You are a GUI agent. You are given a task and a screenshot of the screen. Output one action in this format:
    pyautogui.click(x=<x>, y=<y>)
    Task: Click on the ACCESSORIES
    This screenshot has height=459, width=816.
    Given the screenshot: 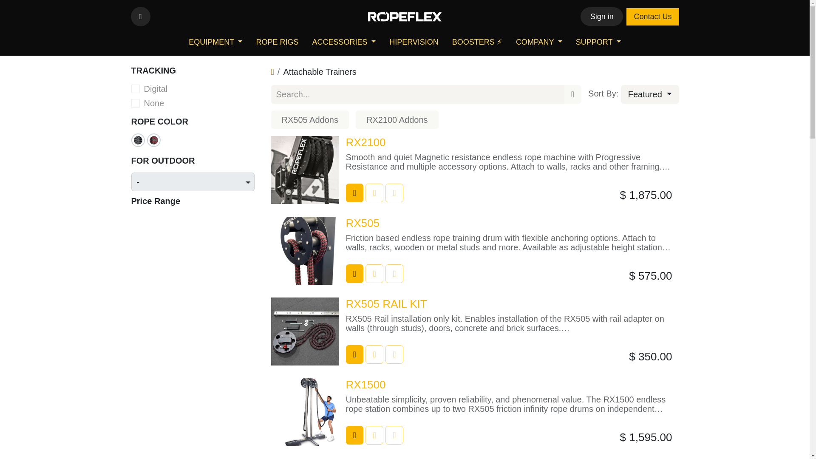 What is the action you would take?
    pyautogui.click(x=344, y=42)
    